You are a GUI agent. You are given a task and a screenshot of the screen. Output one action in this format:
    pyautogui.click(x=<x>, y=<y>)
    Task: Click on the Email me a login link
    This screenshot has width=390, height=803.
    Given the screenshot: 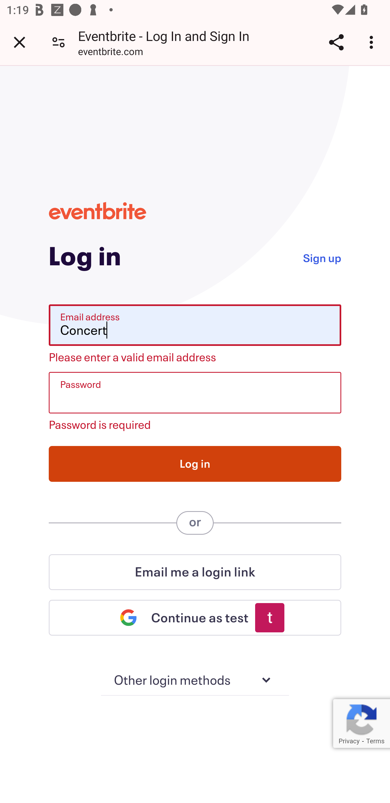 What is the action you would take?
    pyautogui.click(x=195, y=572)
    